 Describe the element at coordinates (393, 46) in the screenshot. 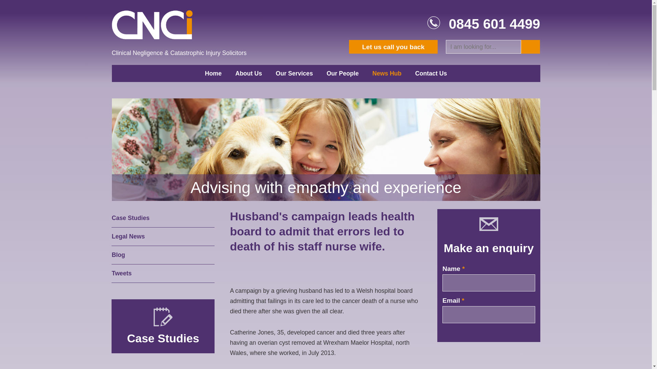

I see `Let us call you back` at that location.